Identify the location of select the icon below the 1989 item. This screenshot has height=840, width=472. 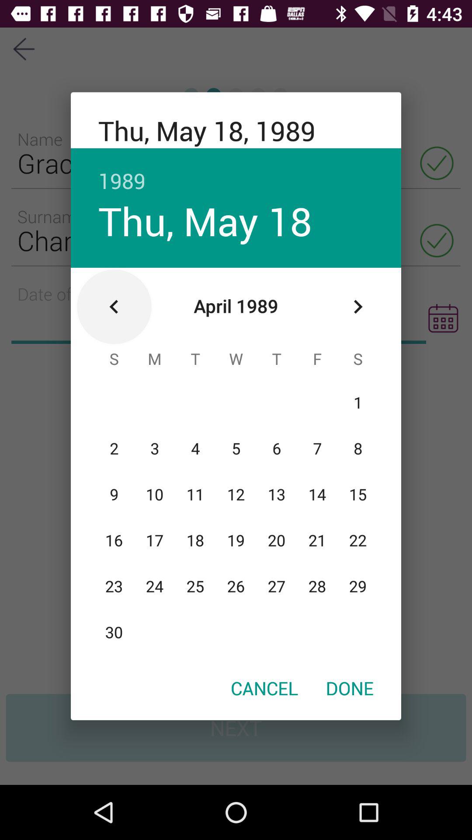
(357, 307).